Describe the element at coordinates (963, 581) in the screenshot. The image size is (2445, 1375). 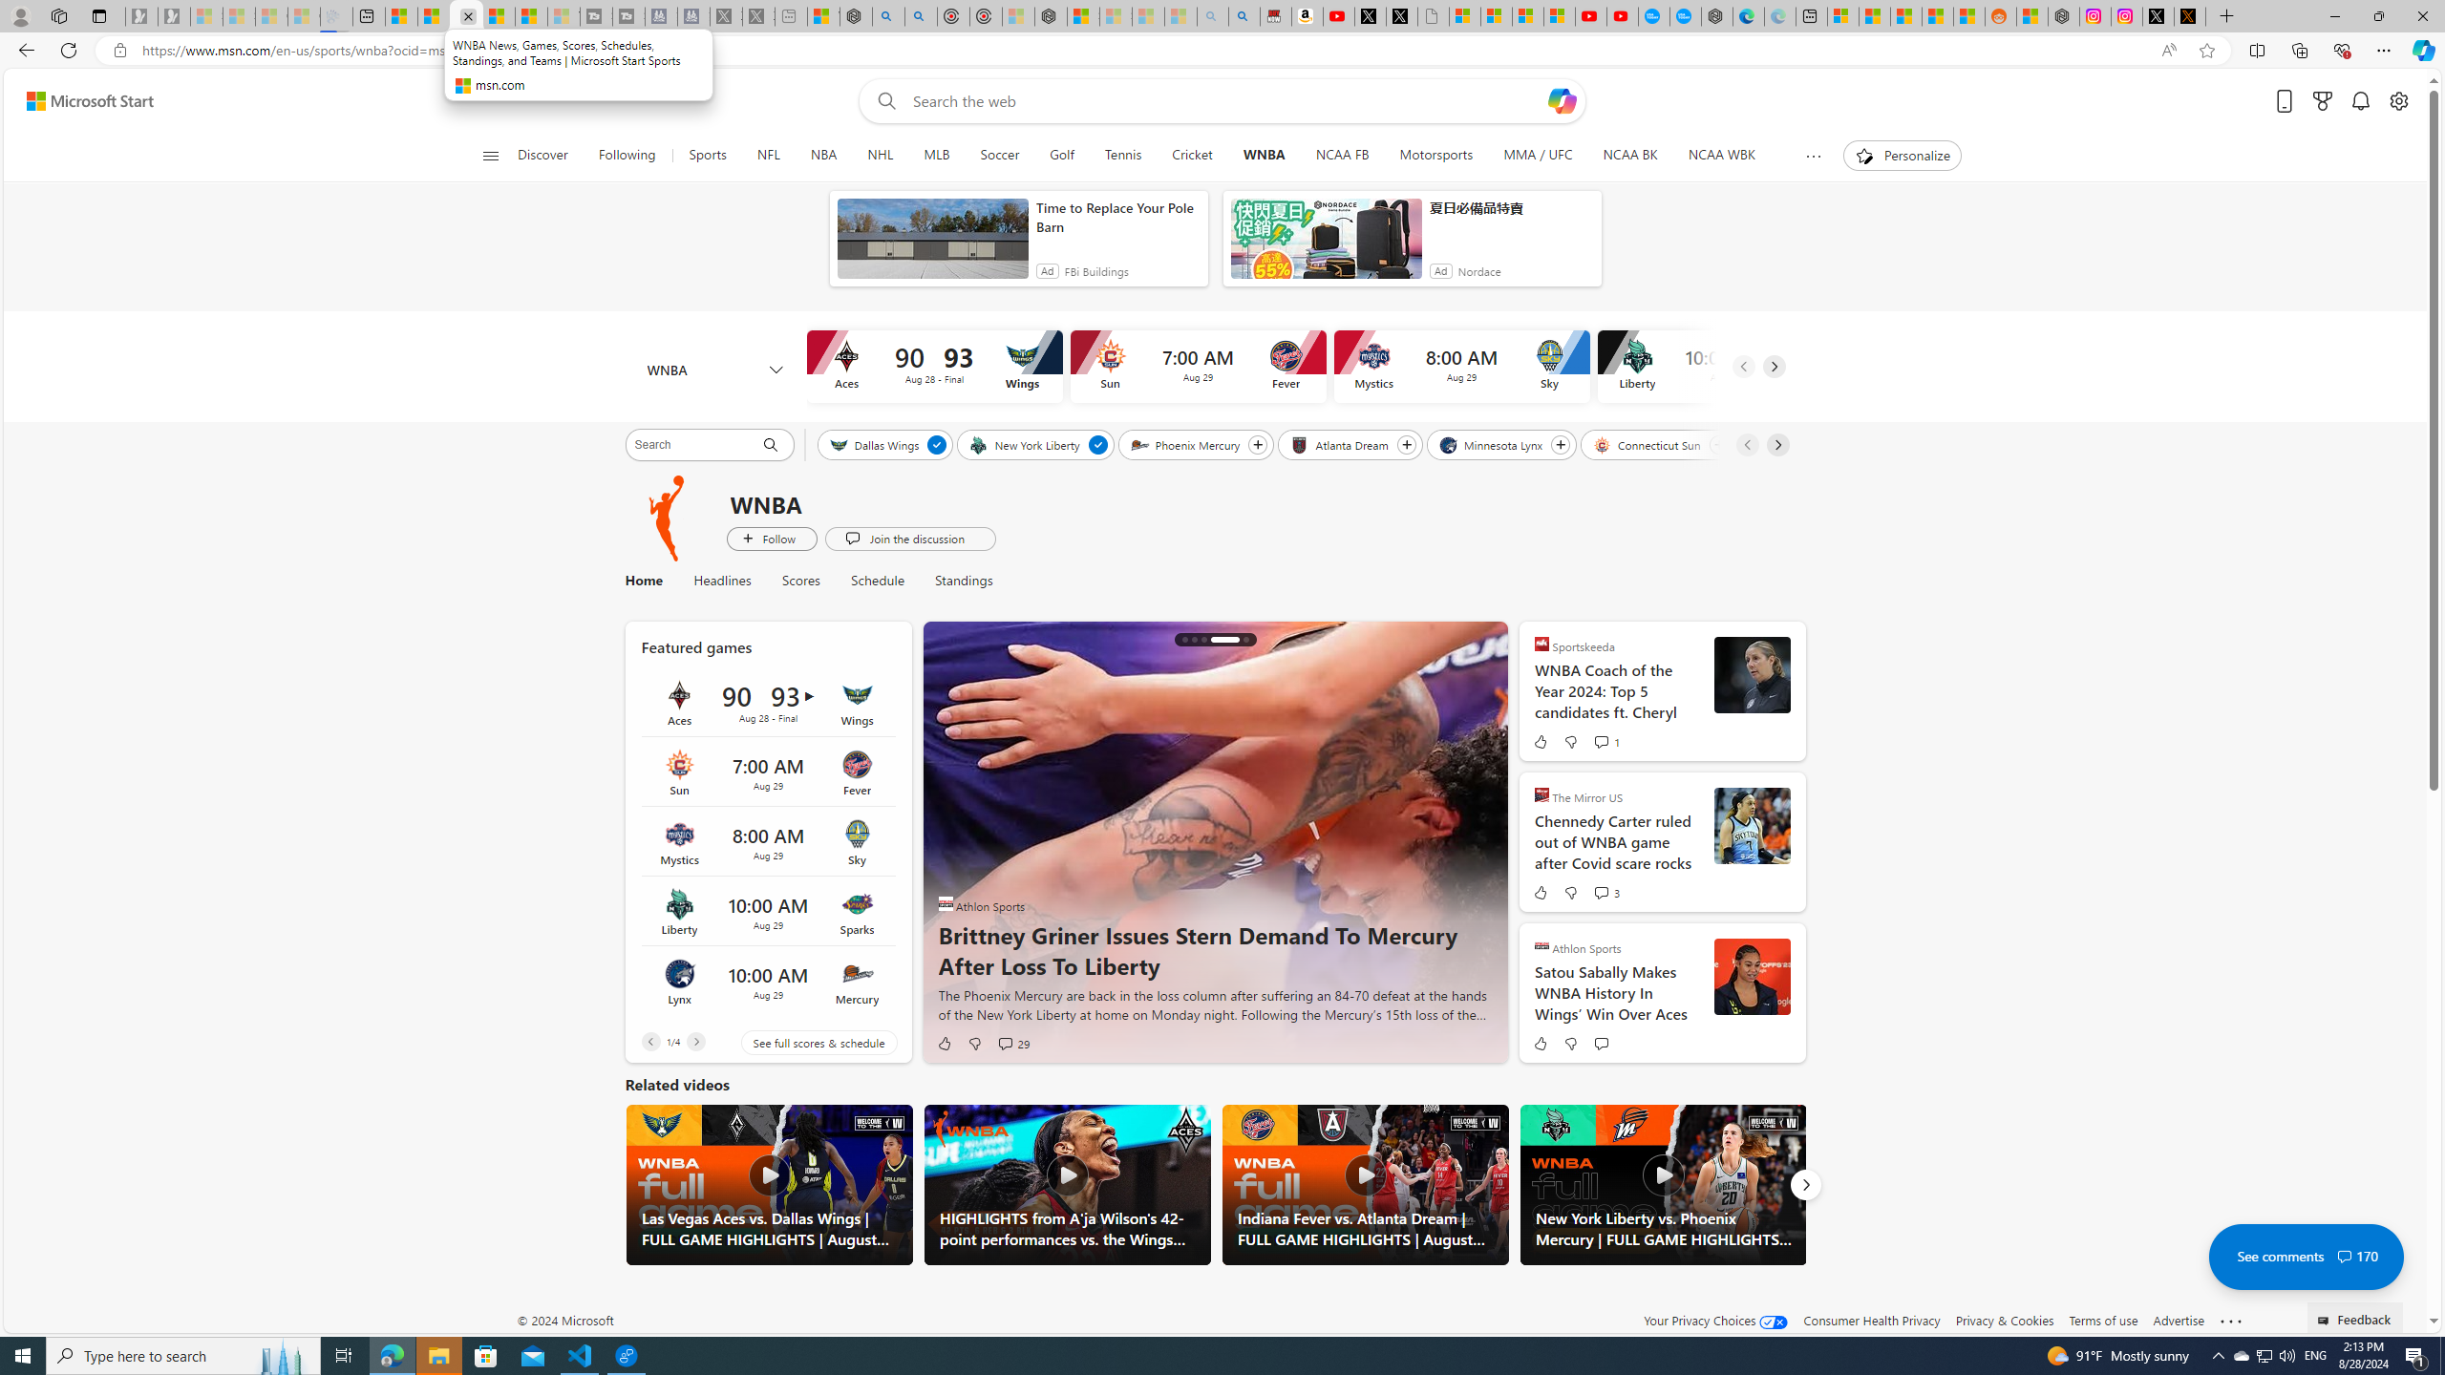
I see `Standings` at that location.